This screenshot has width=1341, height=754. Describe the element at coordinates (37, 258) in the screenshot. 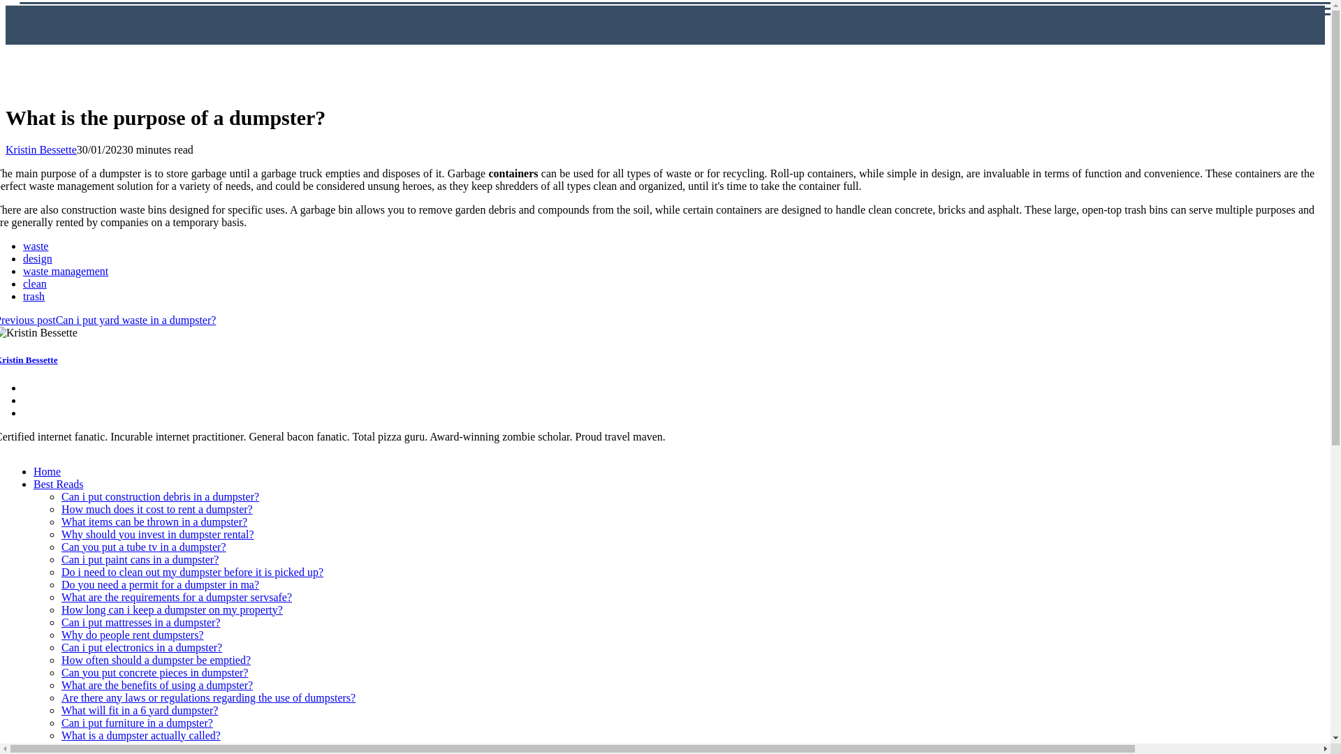

I see `design` at that location.